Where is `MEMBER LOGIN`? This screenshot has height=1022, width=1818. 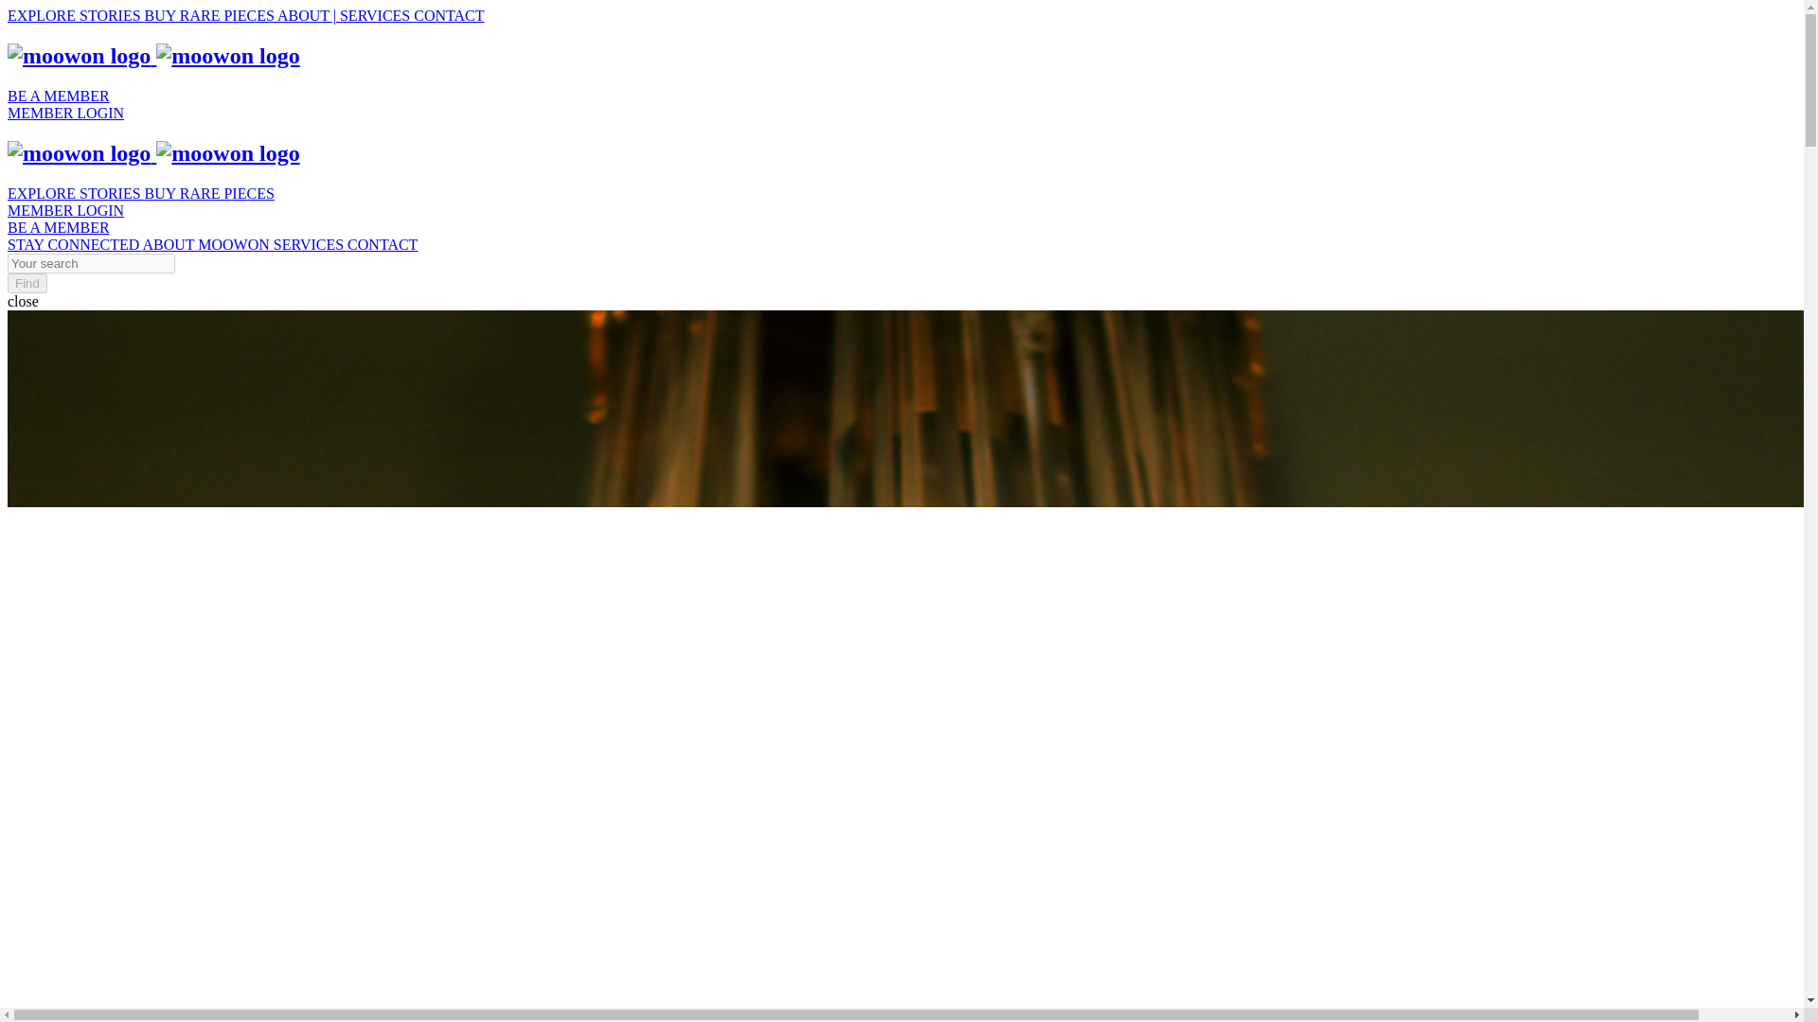 MEMBER LOGIN is located at coordinates (64, 114).